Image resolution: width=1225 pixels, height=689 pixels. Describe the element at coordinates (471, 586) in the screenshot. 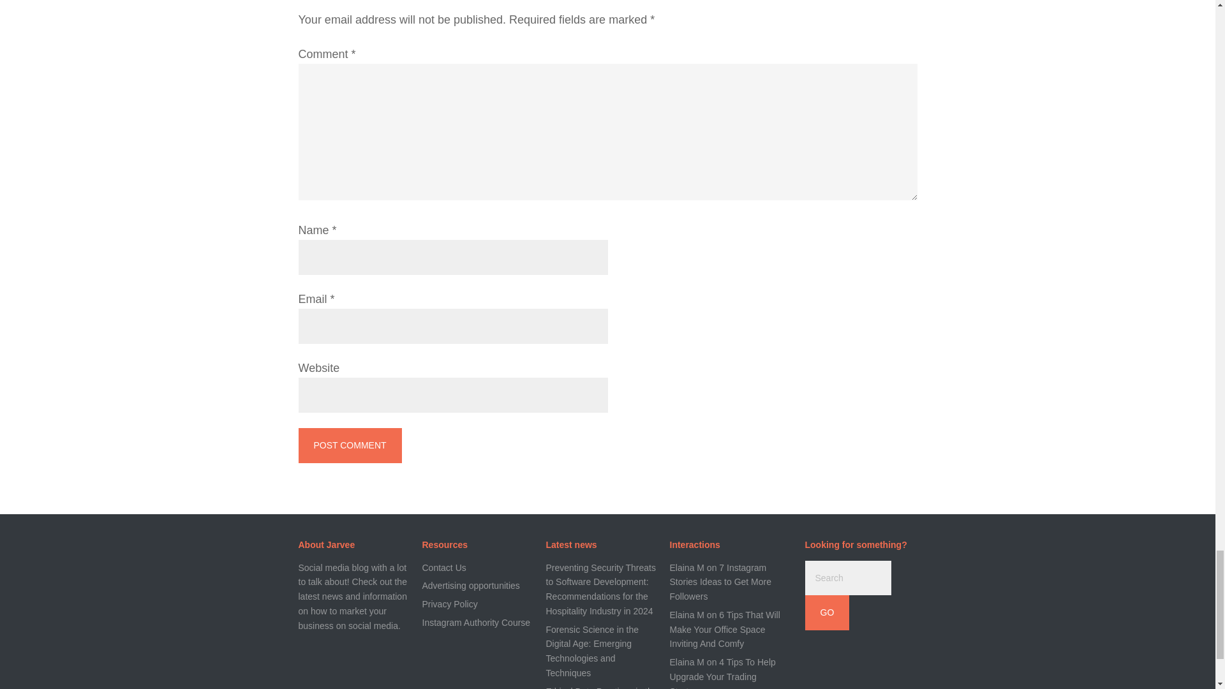

I see `Advertising opportunities` at that location.